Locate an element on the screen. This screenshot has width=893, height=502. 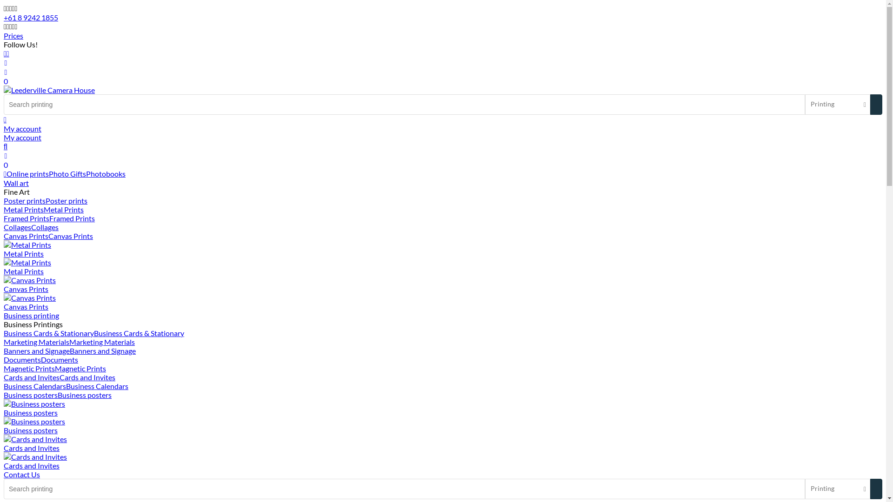
Canvas Prints is located at coordinates (443, 284).